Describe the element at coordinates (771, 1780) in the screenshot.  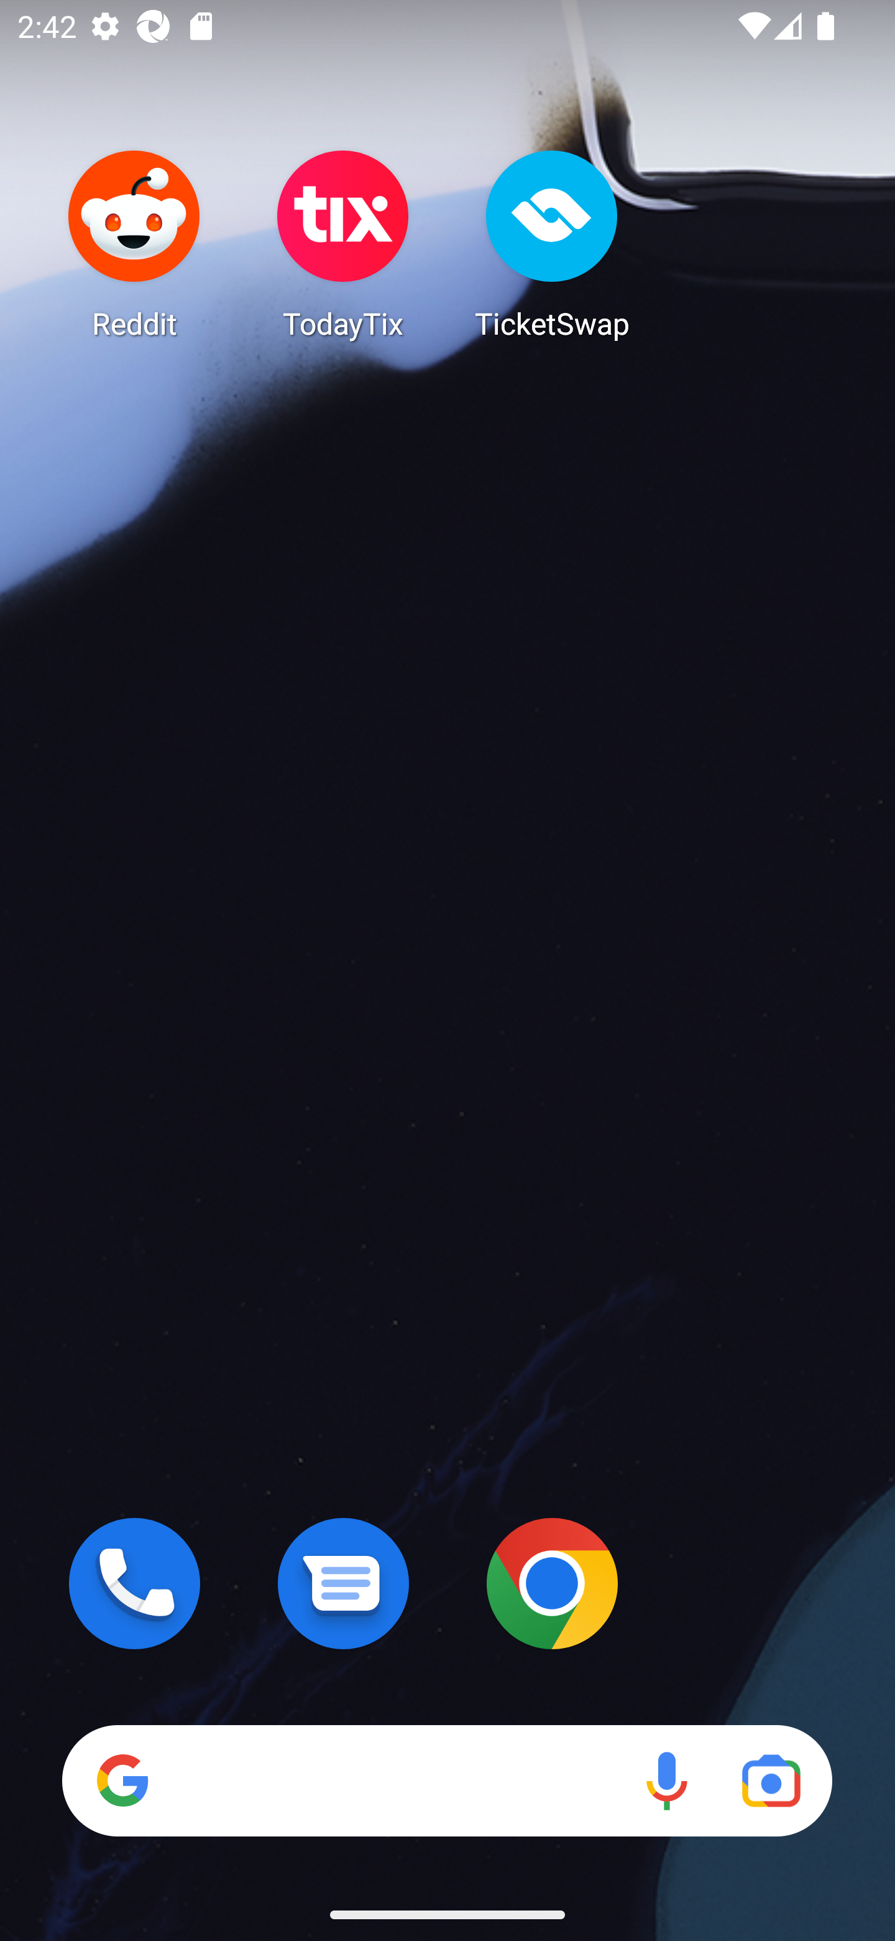
I see `Google Lens` at that location.